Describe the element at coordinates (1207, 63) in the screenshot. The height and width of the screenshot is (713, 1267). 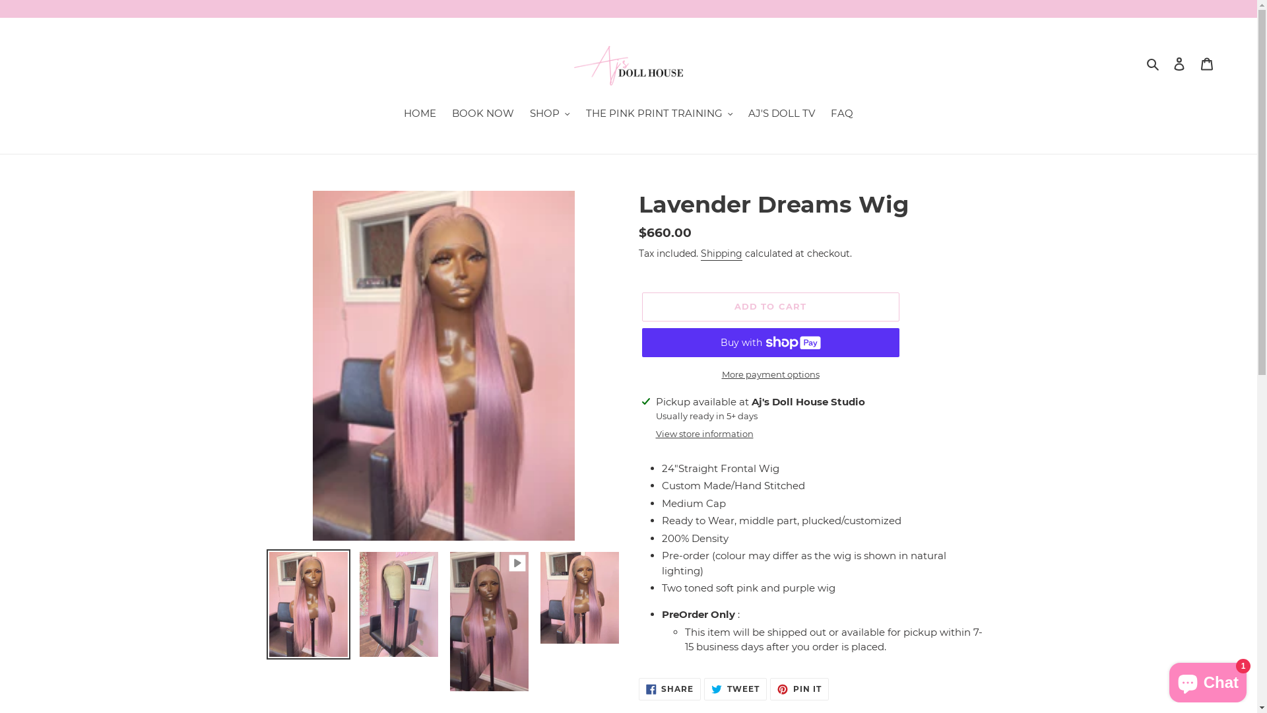
I see `Cart` at that location.